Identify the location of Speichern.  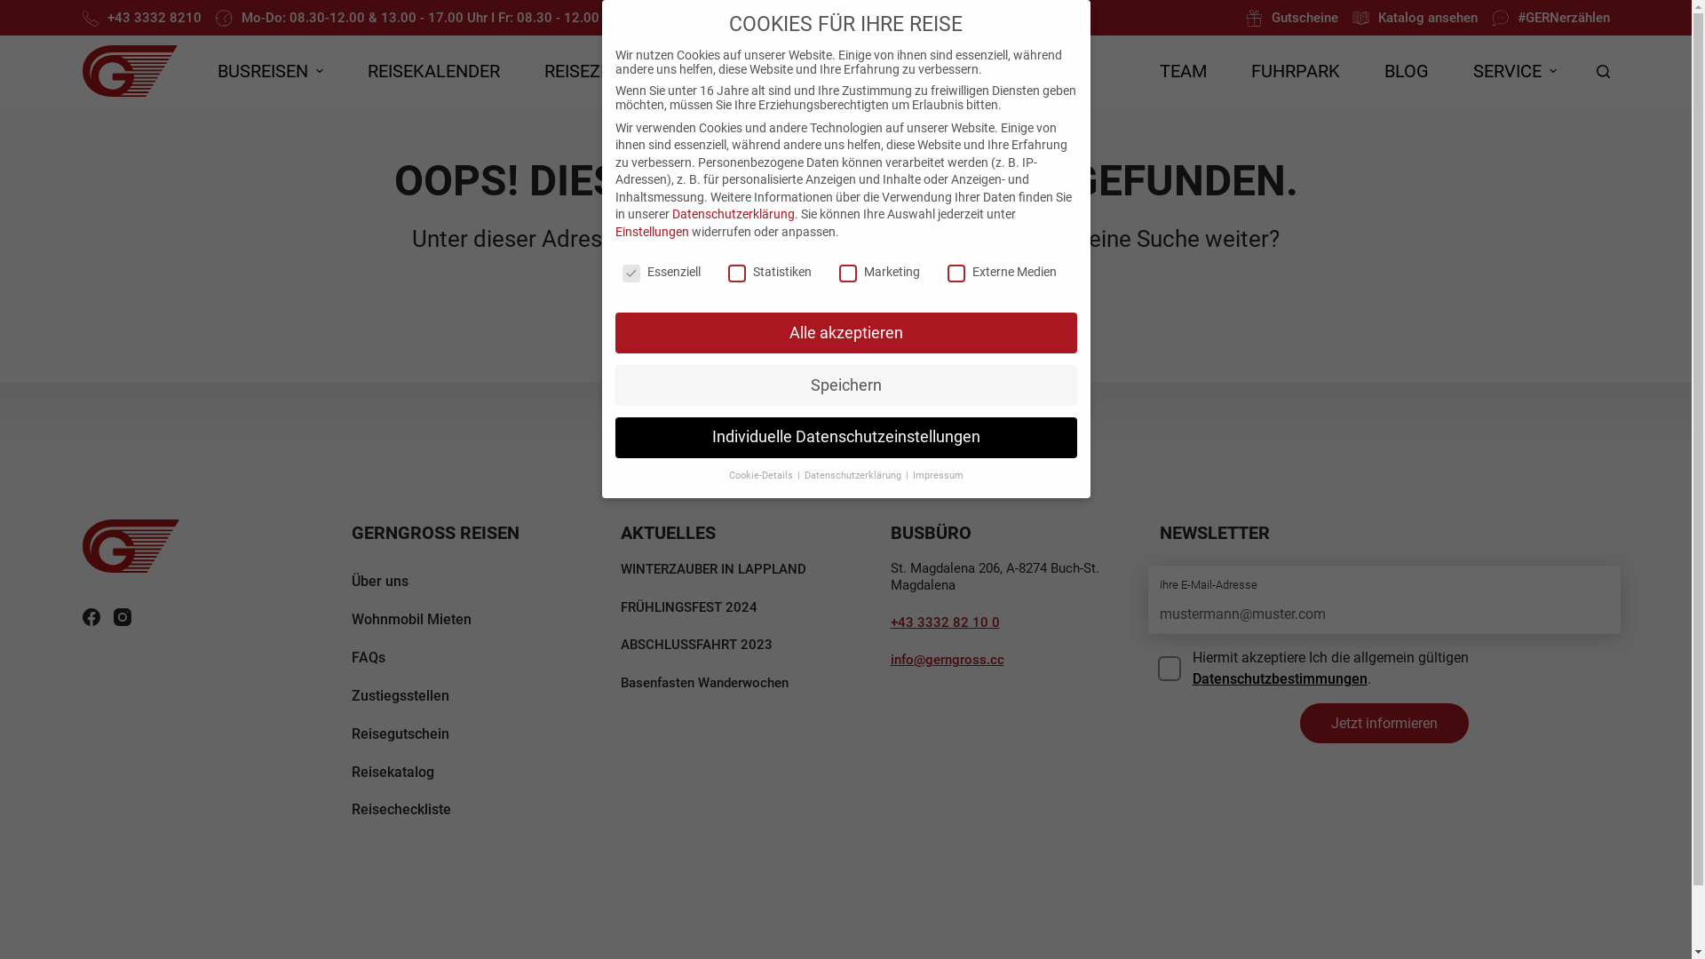
(845, 385).